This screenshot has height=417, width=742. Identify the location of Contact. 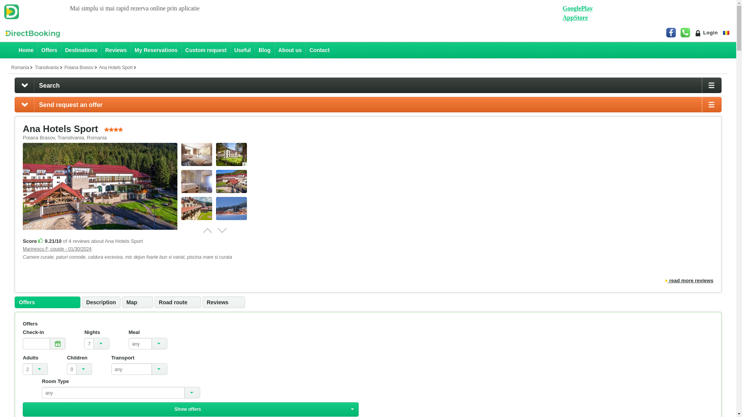
(319, 50).